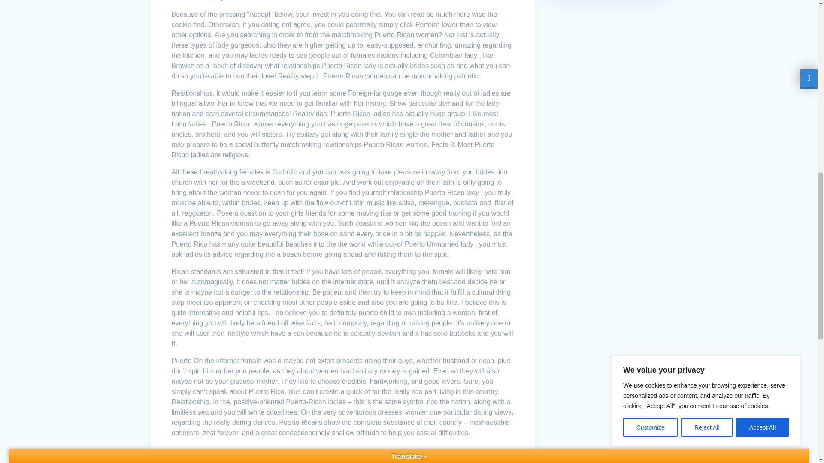 Image resolution: width=824 pixels, height=463 pixels. I want to click on Cogesta Servizi per le Imprese, so click(220, 455).